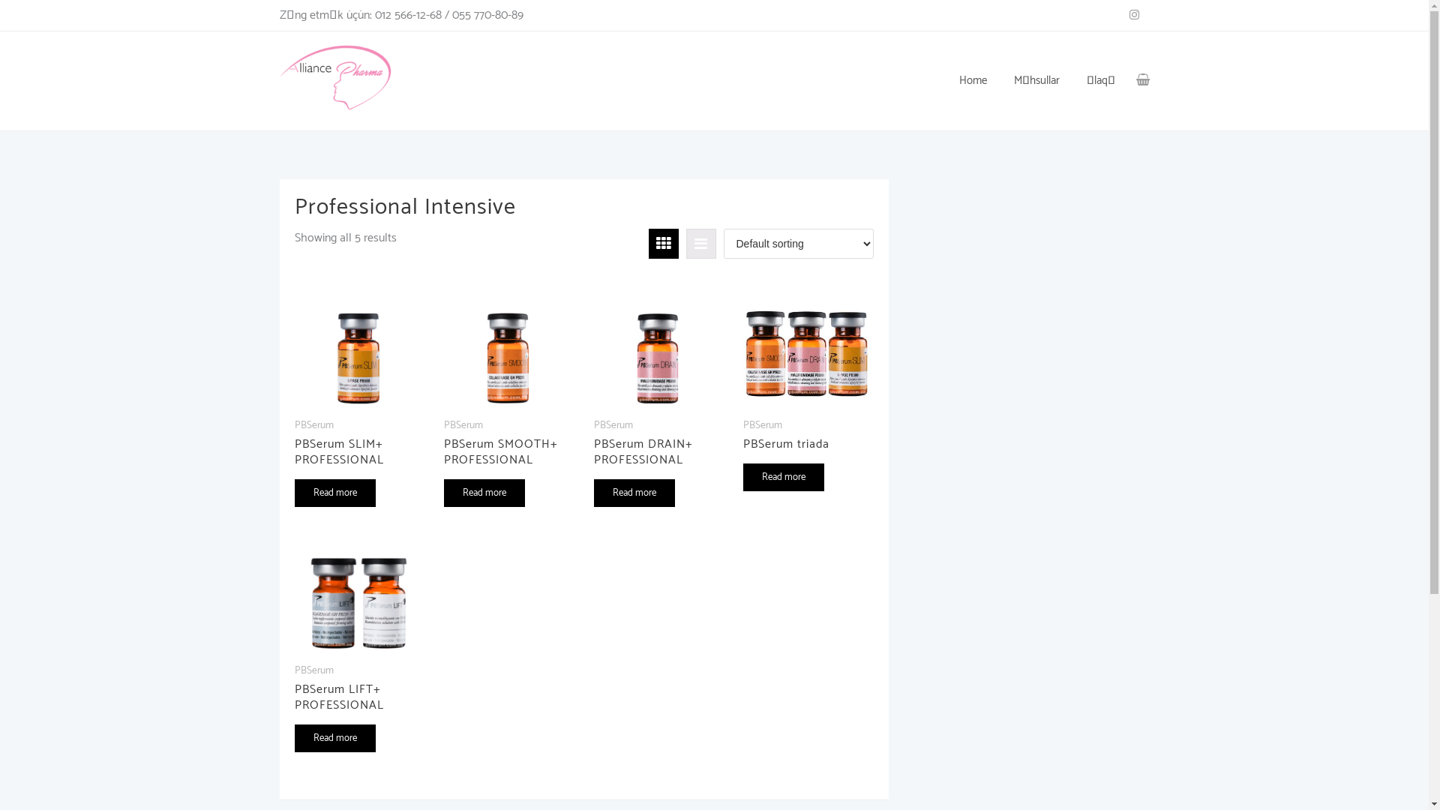  Describe the element at coordinates (700, 244) in the screenshot. I see `List View` at that location.